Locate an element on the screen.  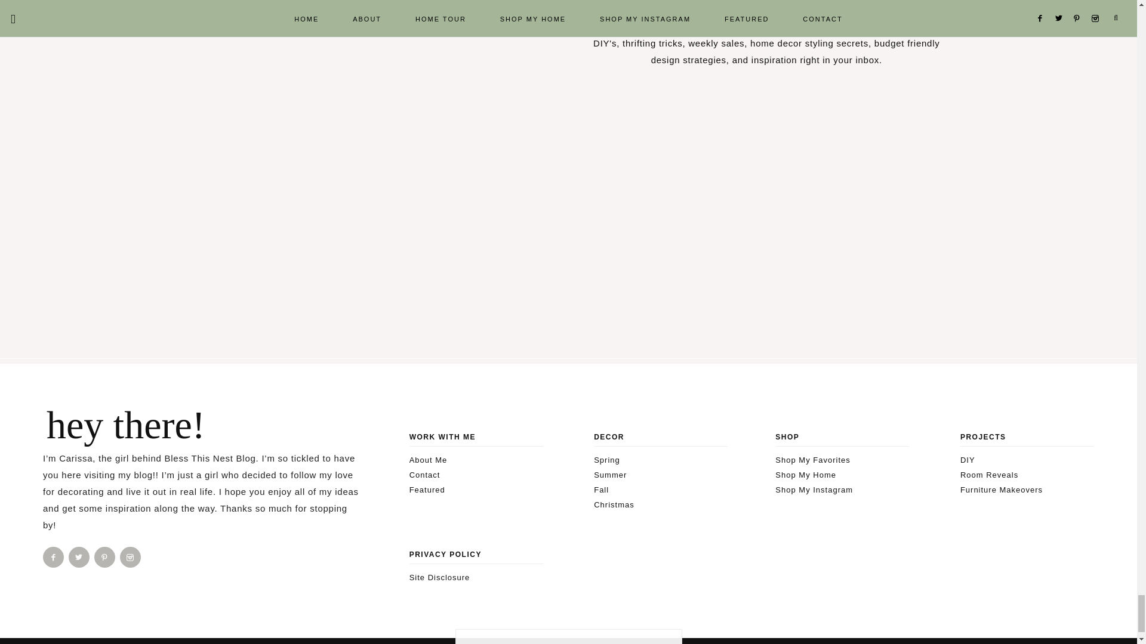
Sign Me Up! is located at coordinates (629, 13).